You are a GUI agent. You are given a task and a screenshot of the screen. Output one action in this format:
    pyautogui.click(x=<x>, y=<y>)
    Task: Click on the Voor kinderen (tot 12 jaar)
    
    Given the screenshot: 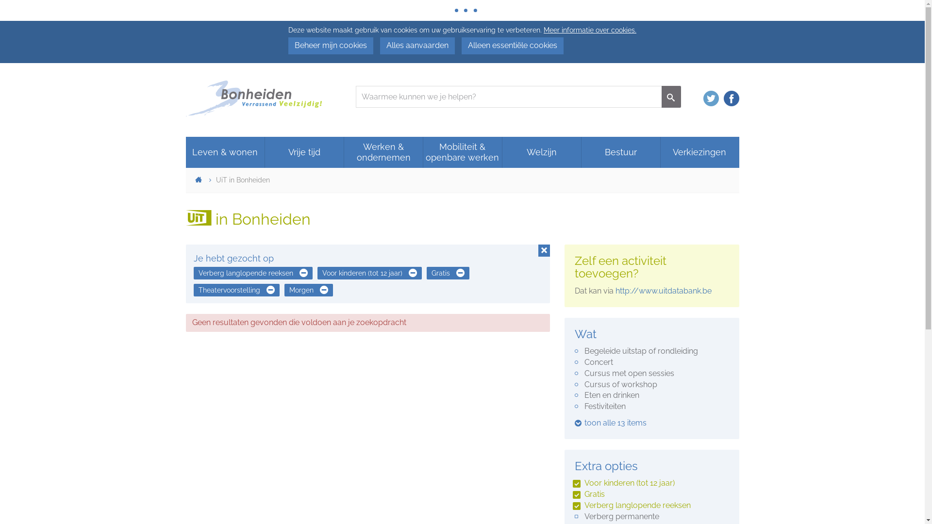 What is the action you would take?
    pyautogui.click(x=652, y=483)
    